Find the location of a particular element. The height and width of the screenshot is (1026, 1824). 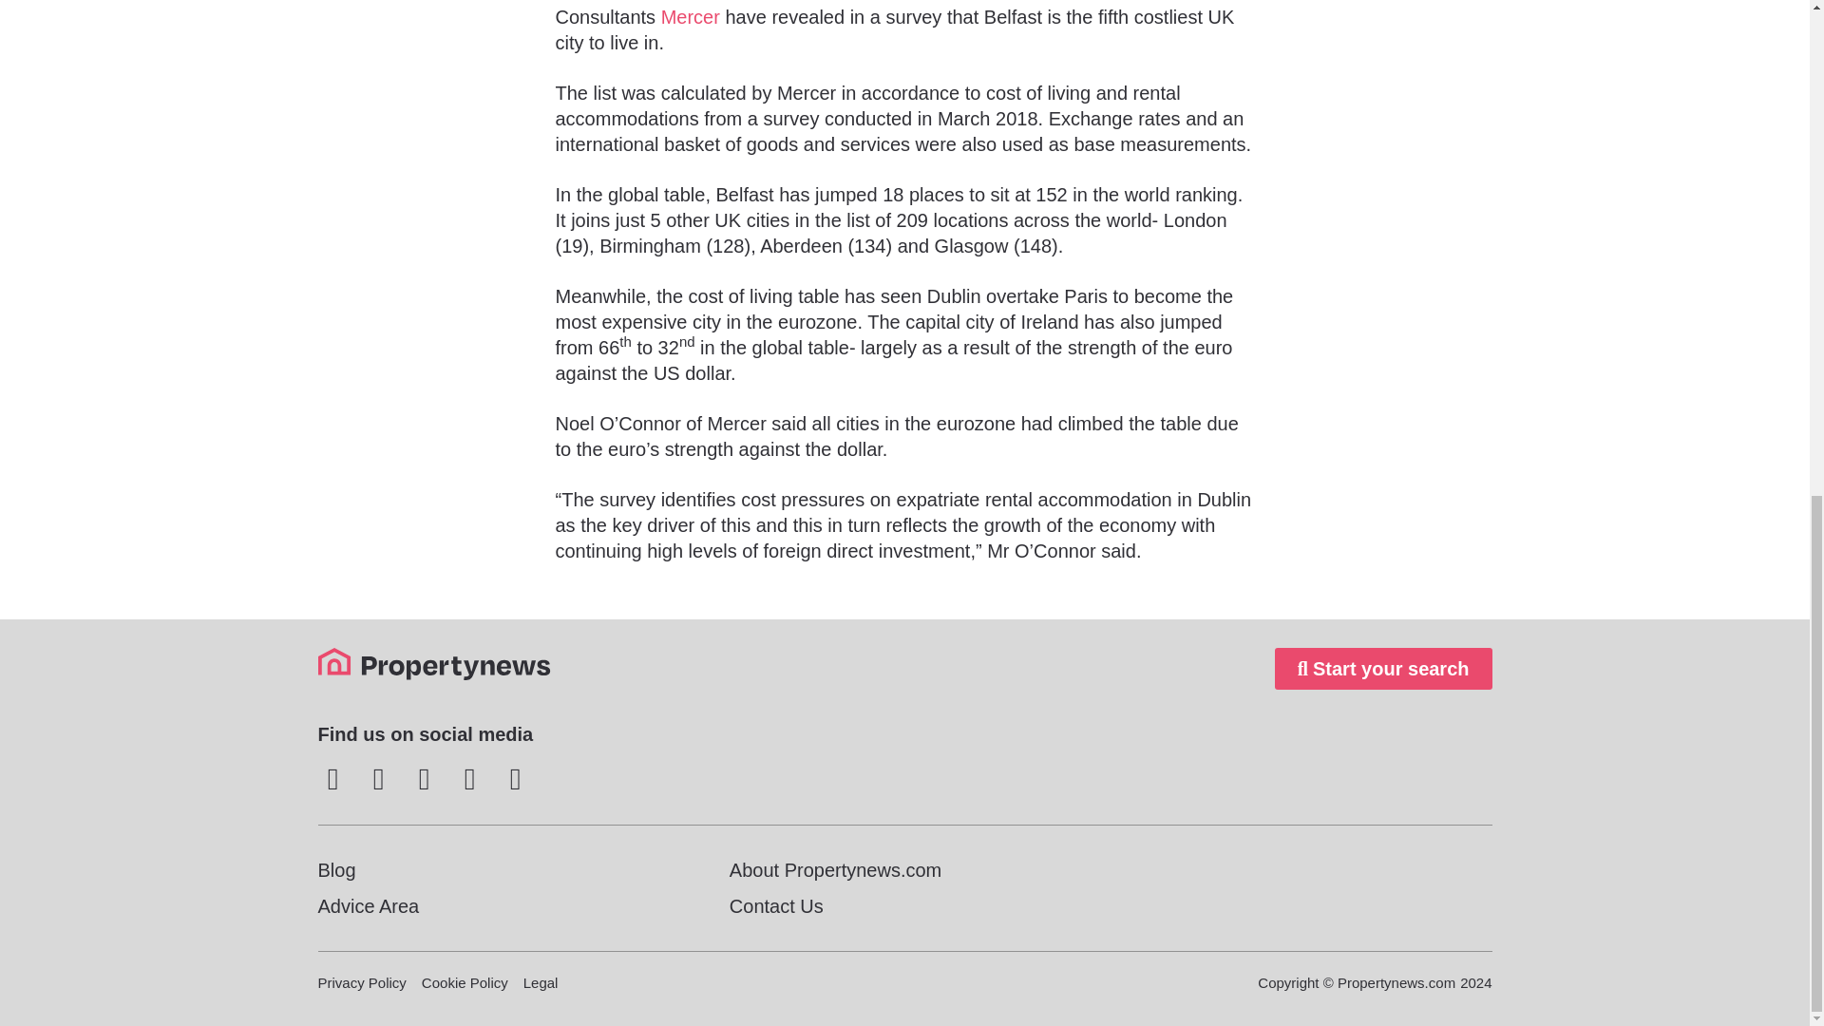

Cookie Policy is located at coordinates (465, 982).